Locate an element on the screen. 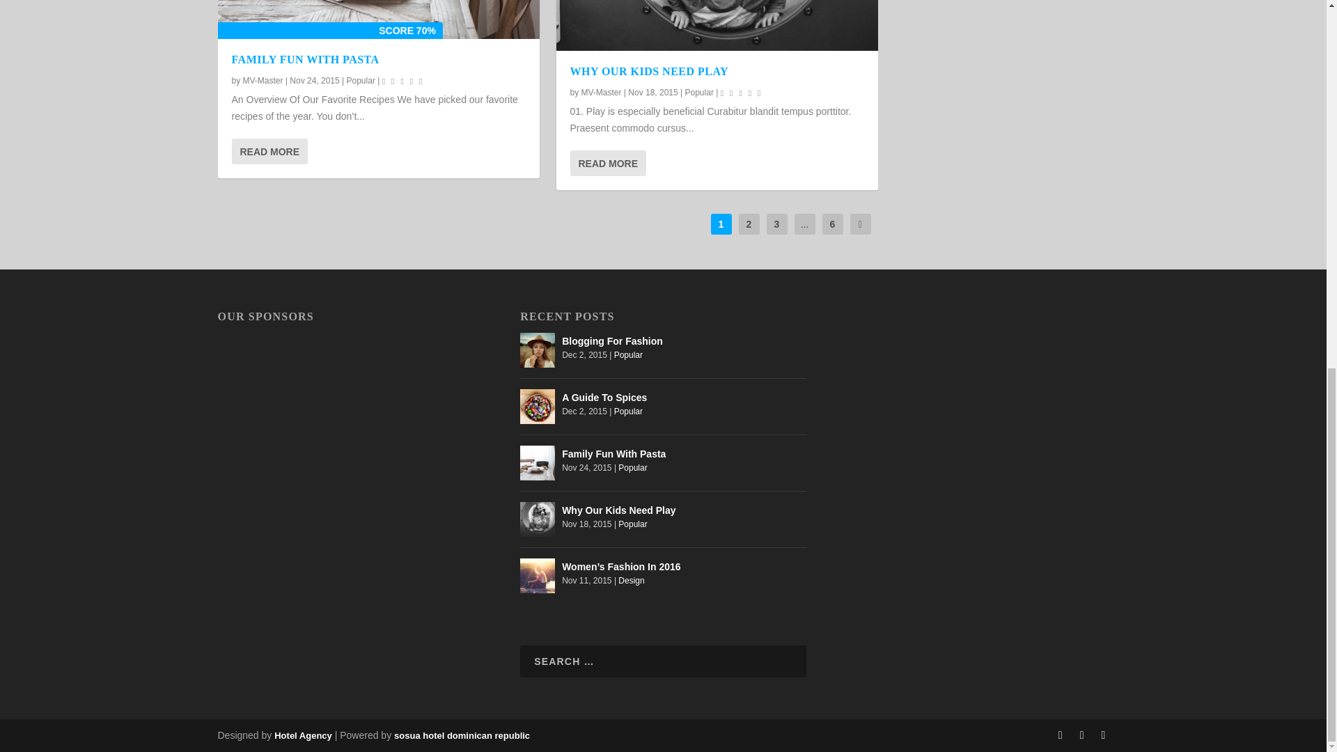 The image size is (1337, 752). Posts by MV-Master is located at coordinates (263, 81).